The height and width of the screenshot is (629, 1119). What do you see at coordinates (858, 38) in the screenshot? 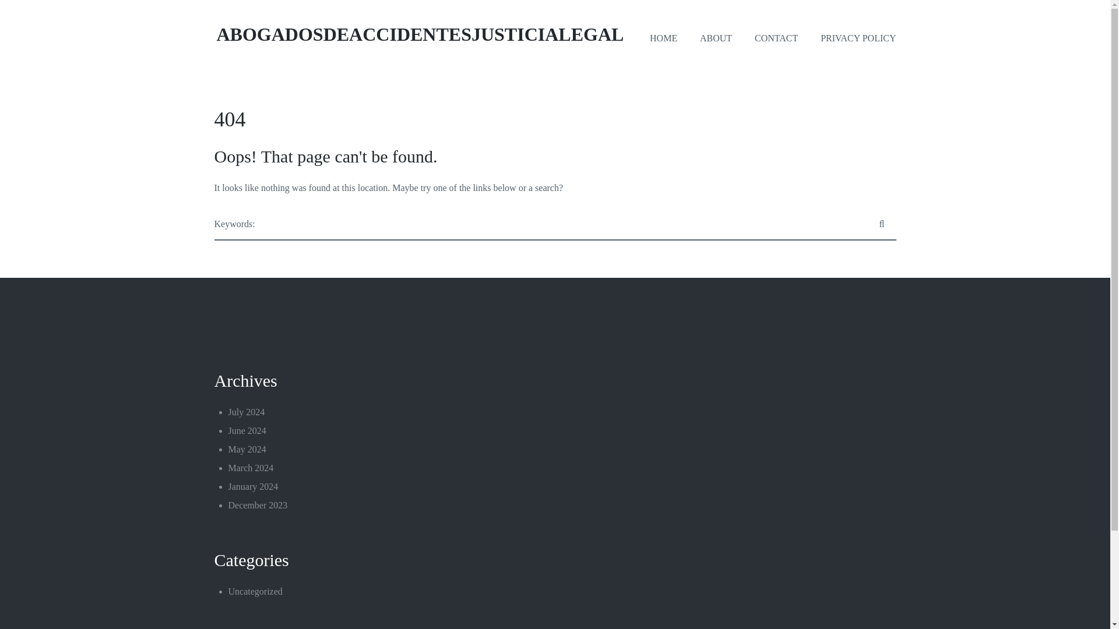
I see `PRIVACY POLICY` at bounding box center [858, 38].